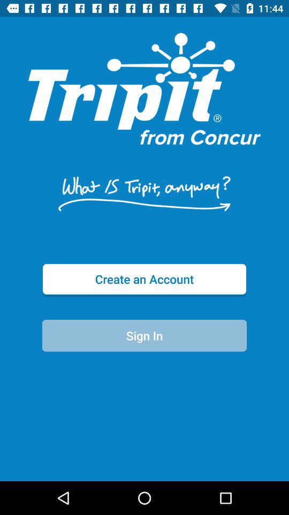 This screenshot has width=289, height=515. Describe the element at coordinates (144, 279) in the screenshot. I see `press item above the sign in` at that location.